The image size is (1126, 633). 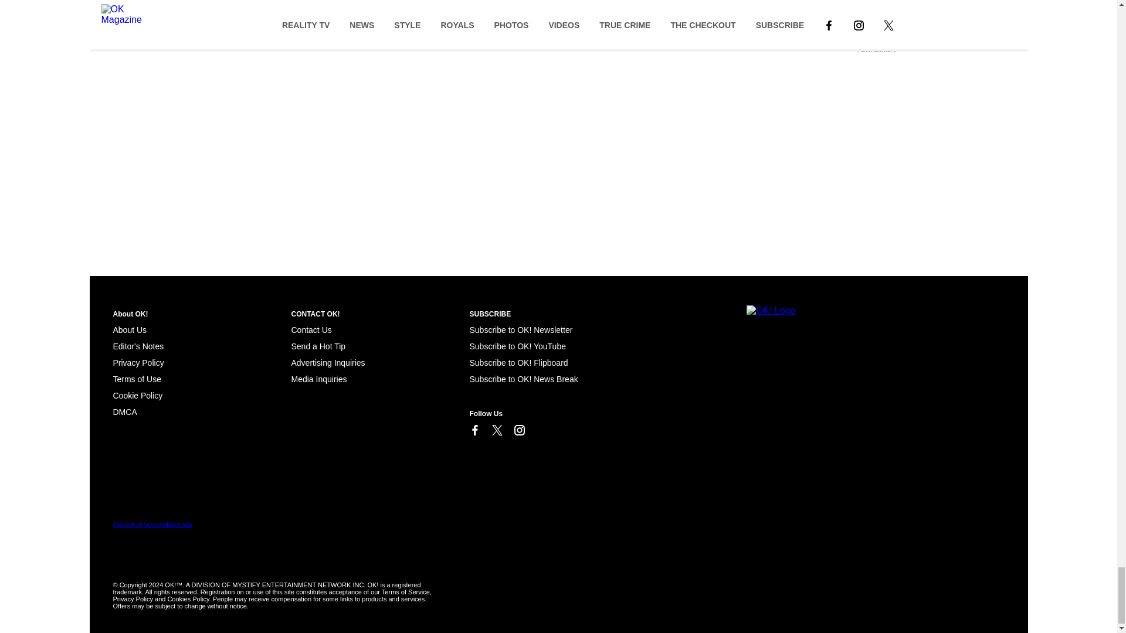 I want to click on Advertising Inquiries, so click(x=327, y=363).